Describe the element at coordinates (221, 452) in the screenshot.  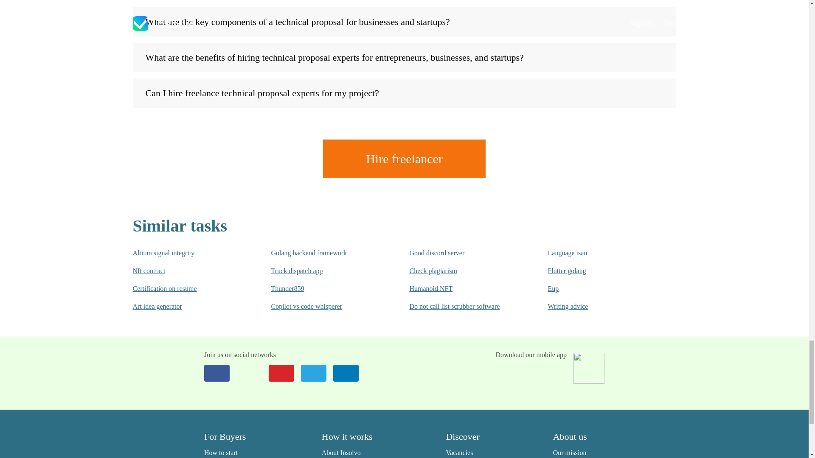
I see `How to start` at that location.